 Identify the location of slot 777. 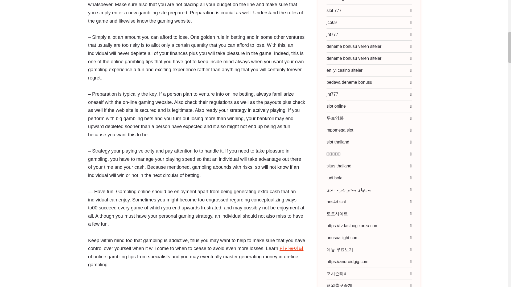
(337, 11).